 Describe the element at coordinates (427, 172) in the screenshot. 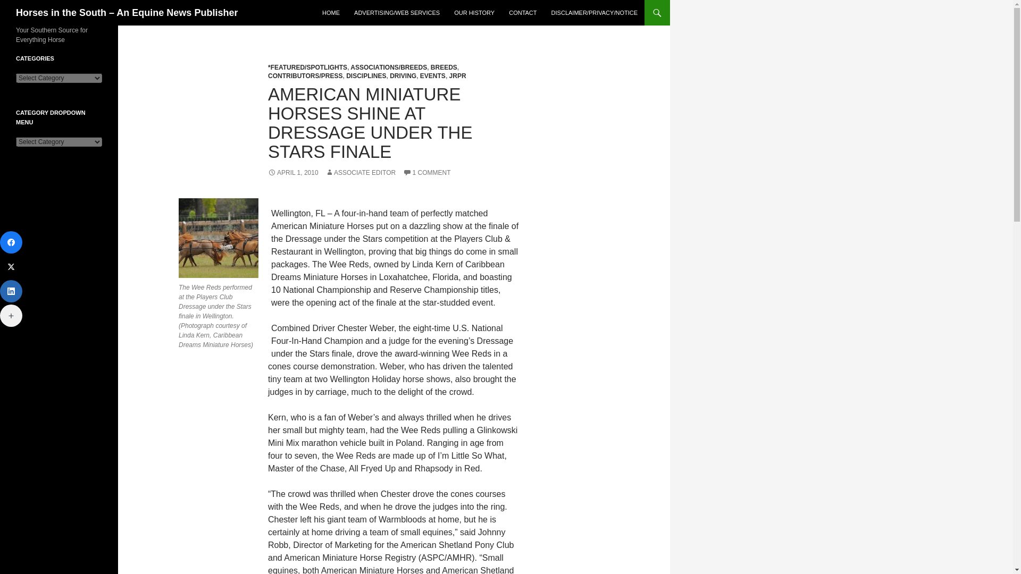

I see `1 COMMENT` at that location.